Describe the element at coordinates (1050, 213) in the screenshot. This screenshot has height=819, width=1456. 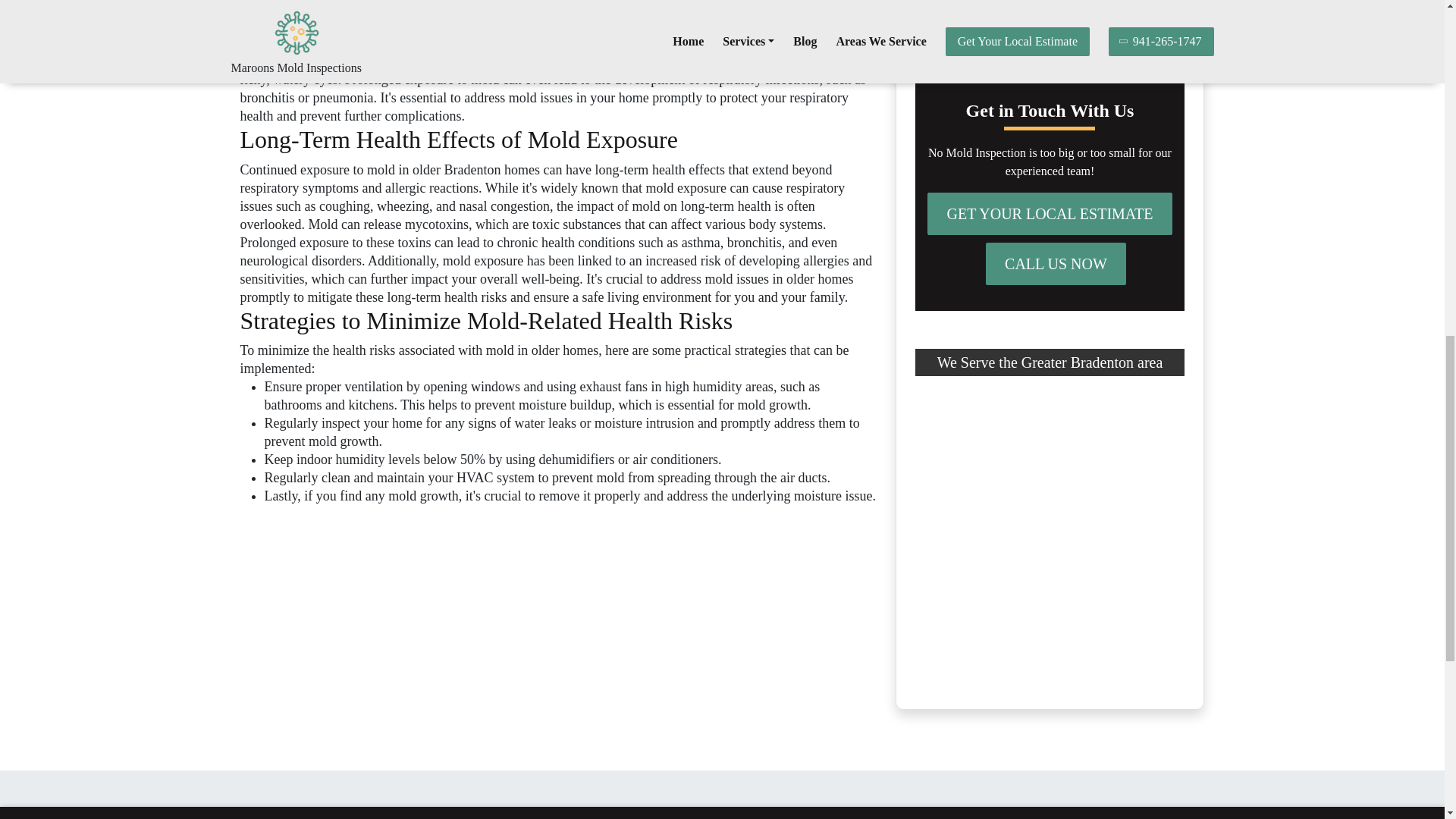
I see `GET YOUR LOCAL ESTIMATE` at that location.